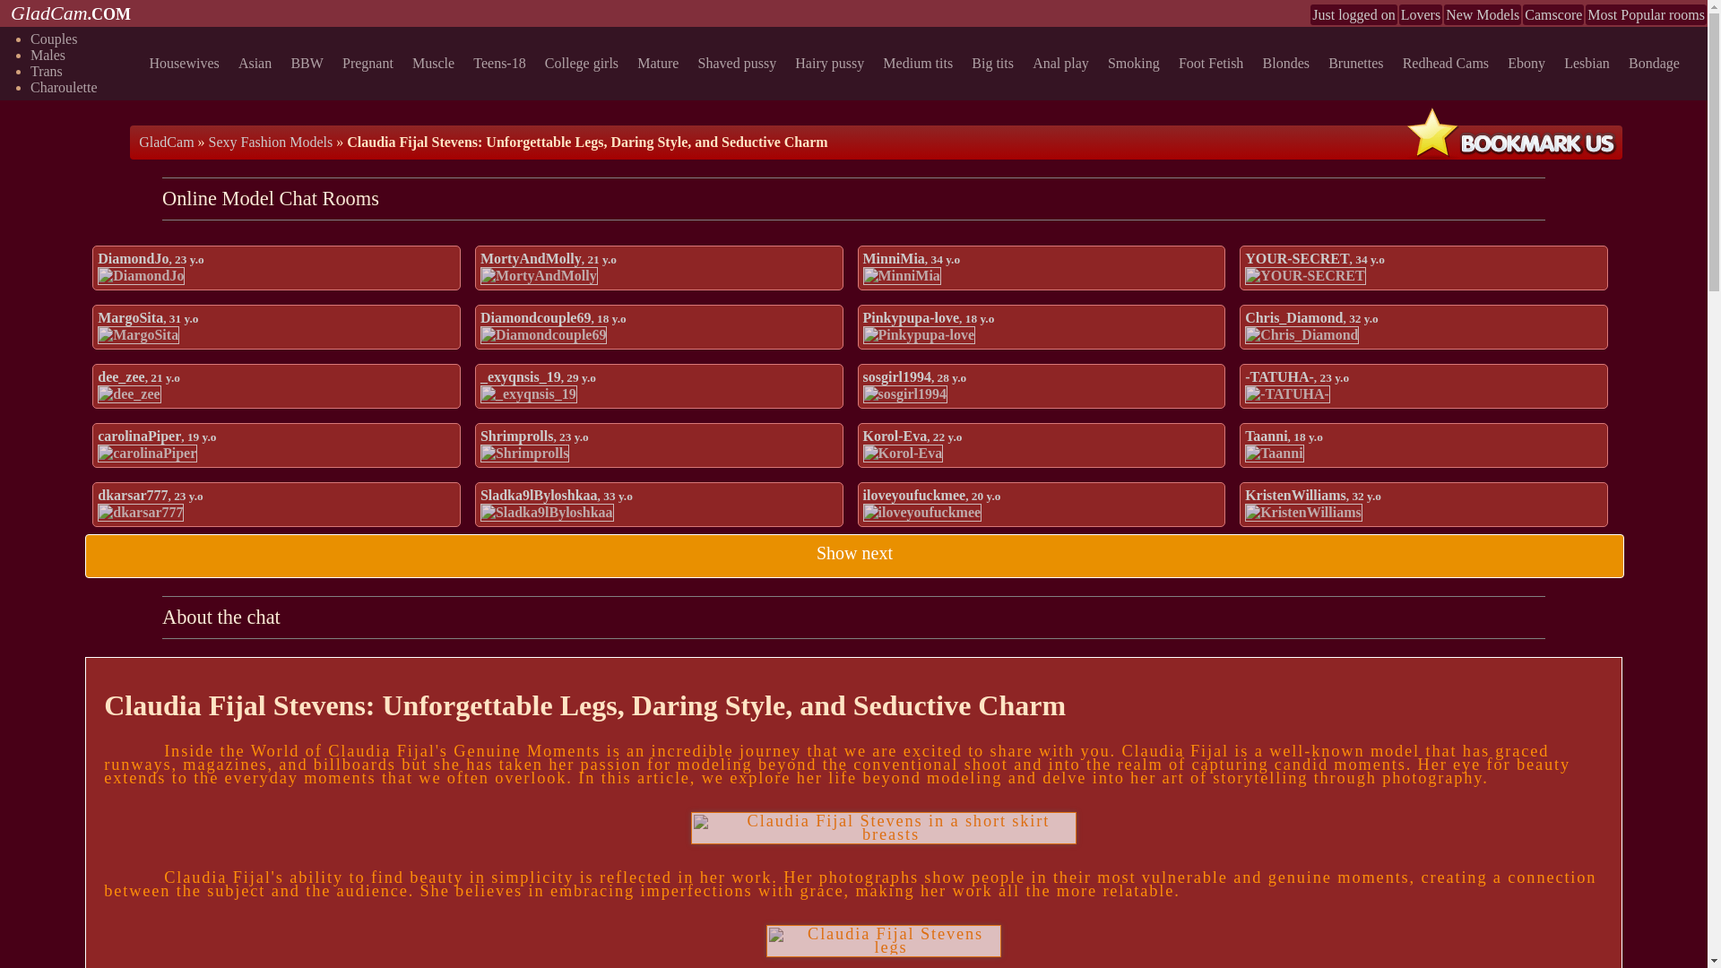 This screenshot has height=968, width=1721. Describe the element at coordinates (151, 258) in the screenshot. I see `DiamondJo, 23 y.o` at that location.